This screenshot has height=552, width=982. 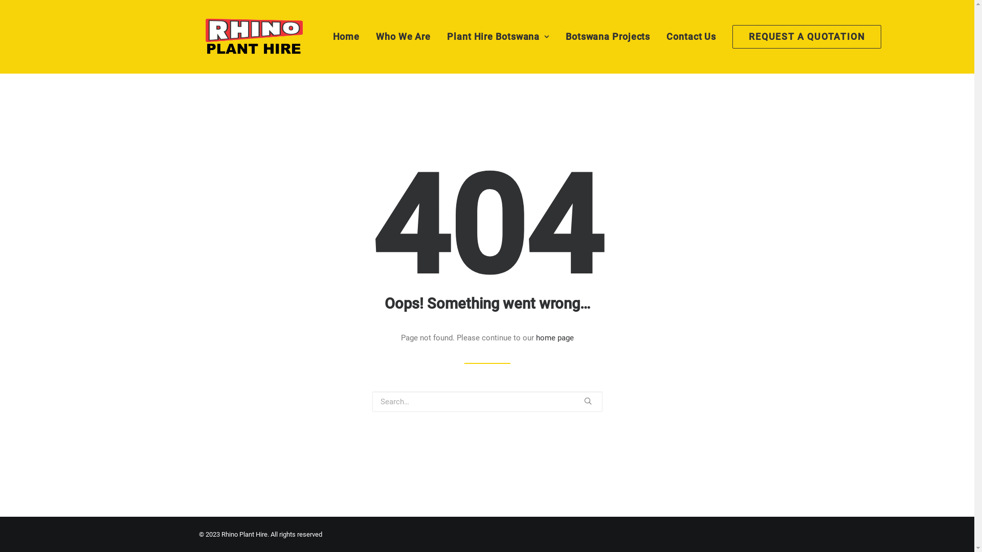 I want to click on Home, so click(x=350, y=37).